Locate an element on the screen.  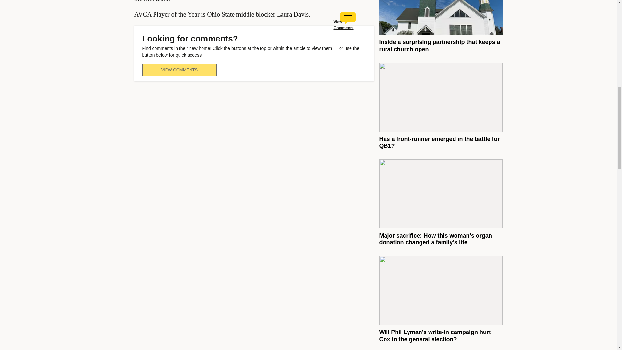
Has a front-runner emerged in the battle for QB1? is located at coordinates (439, 143).